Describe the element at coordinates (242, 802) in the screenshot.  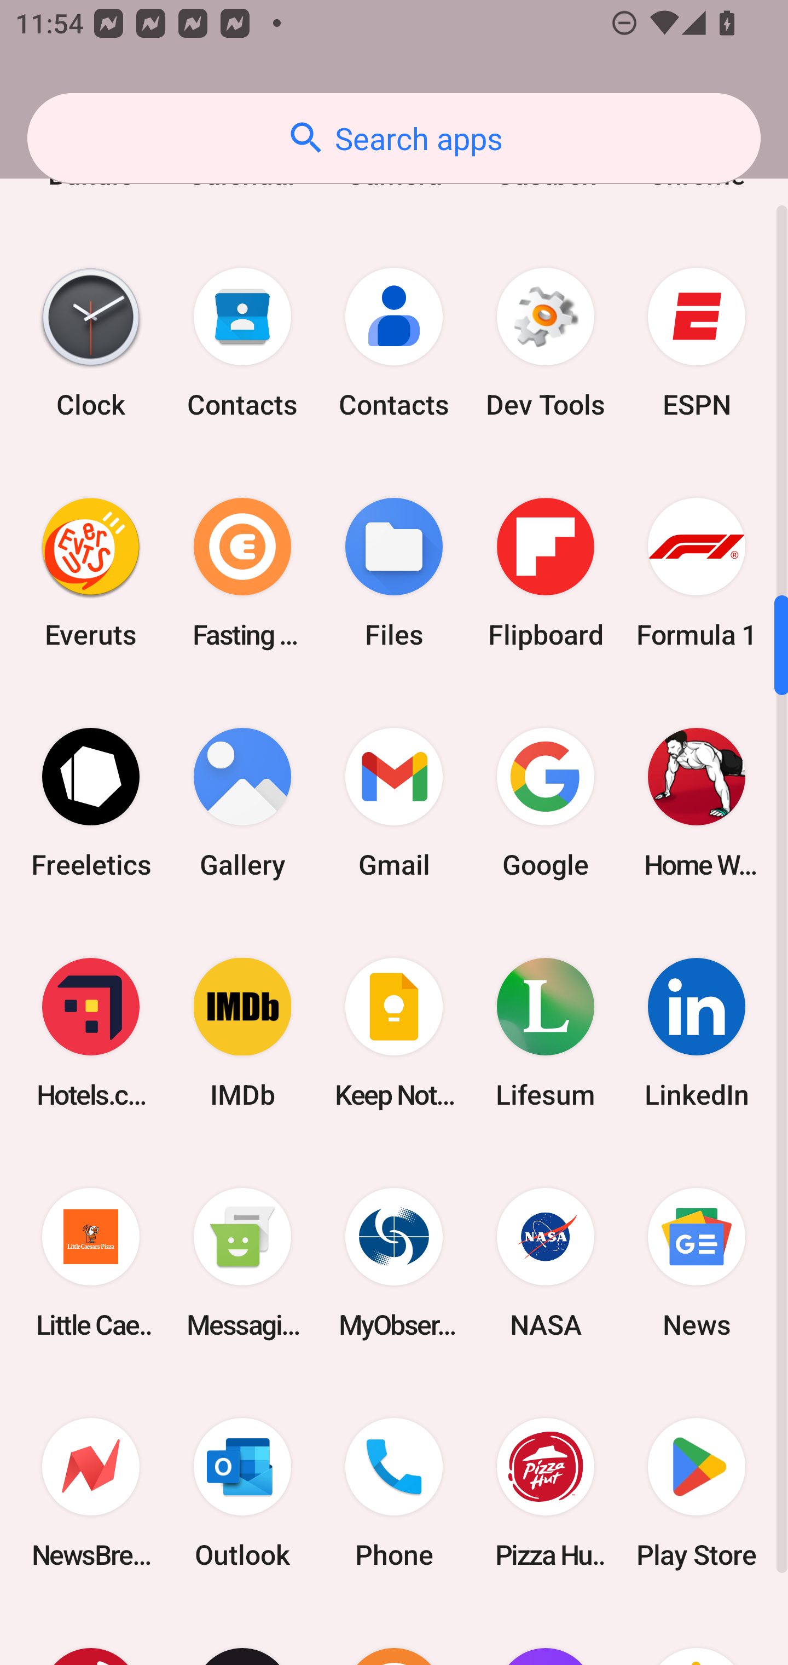
I see `Gallery` at that location.